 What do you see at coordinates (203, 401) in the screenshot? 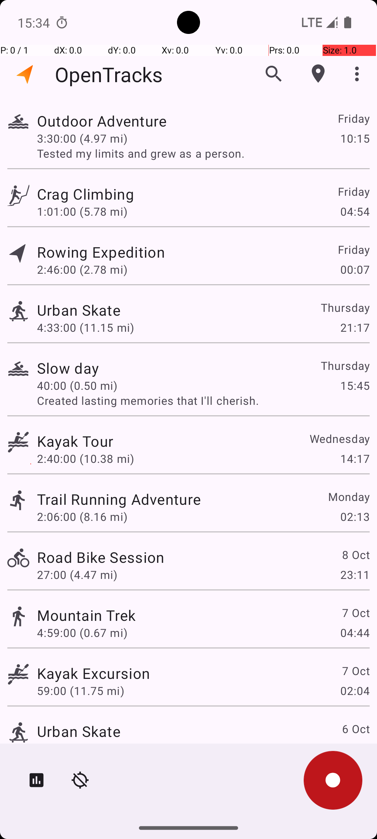
I see `Created lasting memories that I'll cherish.` at bounding box center [203, 401].